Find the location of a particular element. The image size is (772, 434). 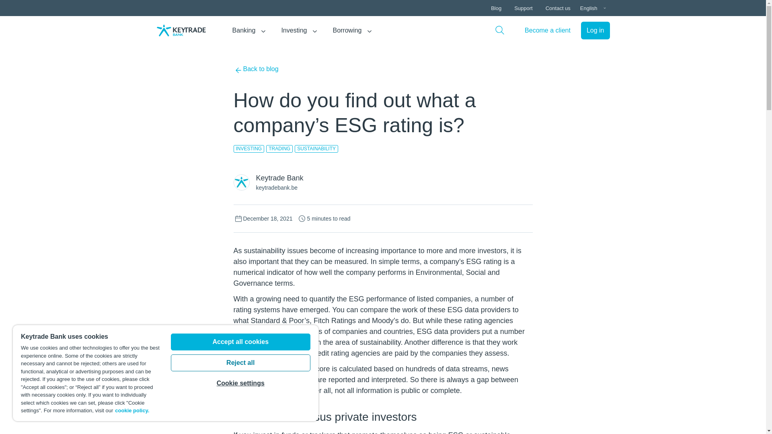

INVESTING is located at coordinates (248, 149).